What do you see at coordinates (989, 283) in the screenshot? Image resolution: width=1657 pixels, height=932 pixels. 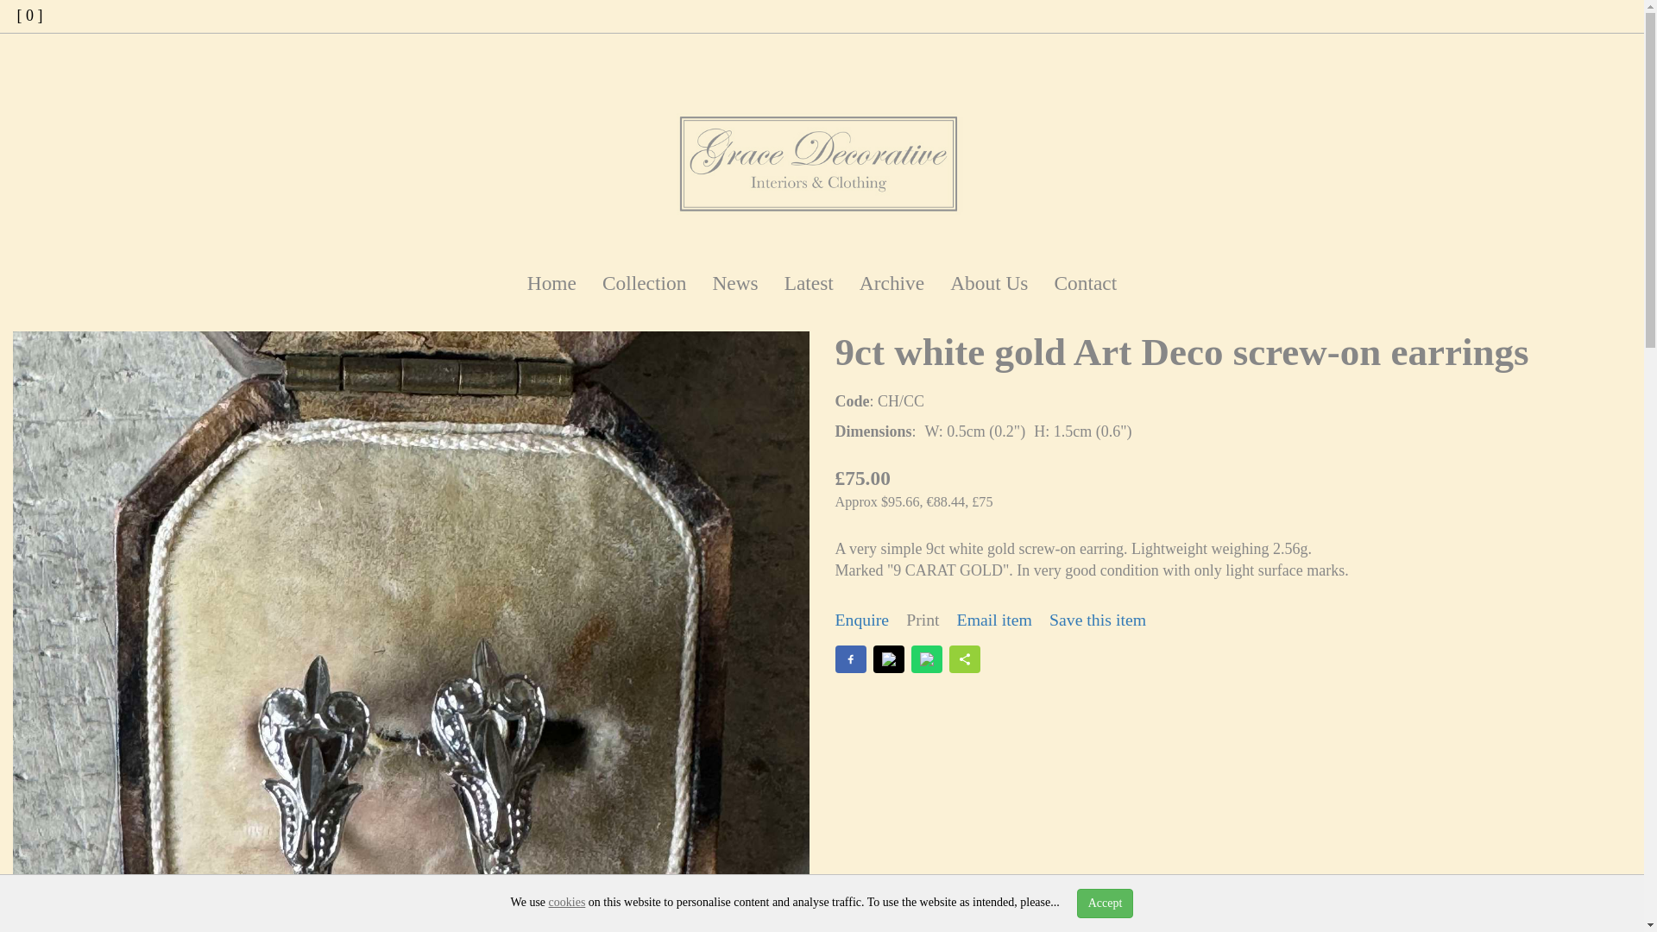 I see `About Us` at bounding box center [989, 283].